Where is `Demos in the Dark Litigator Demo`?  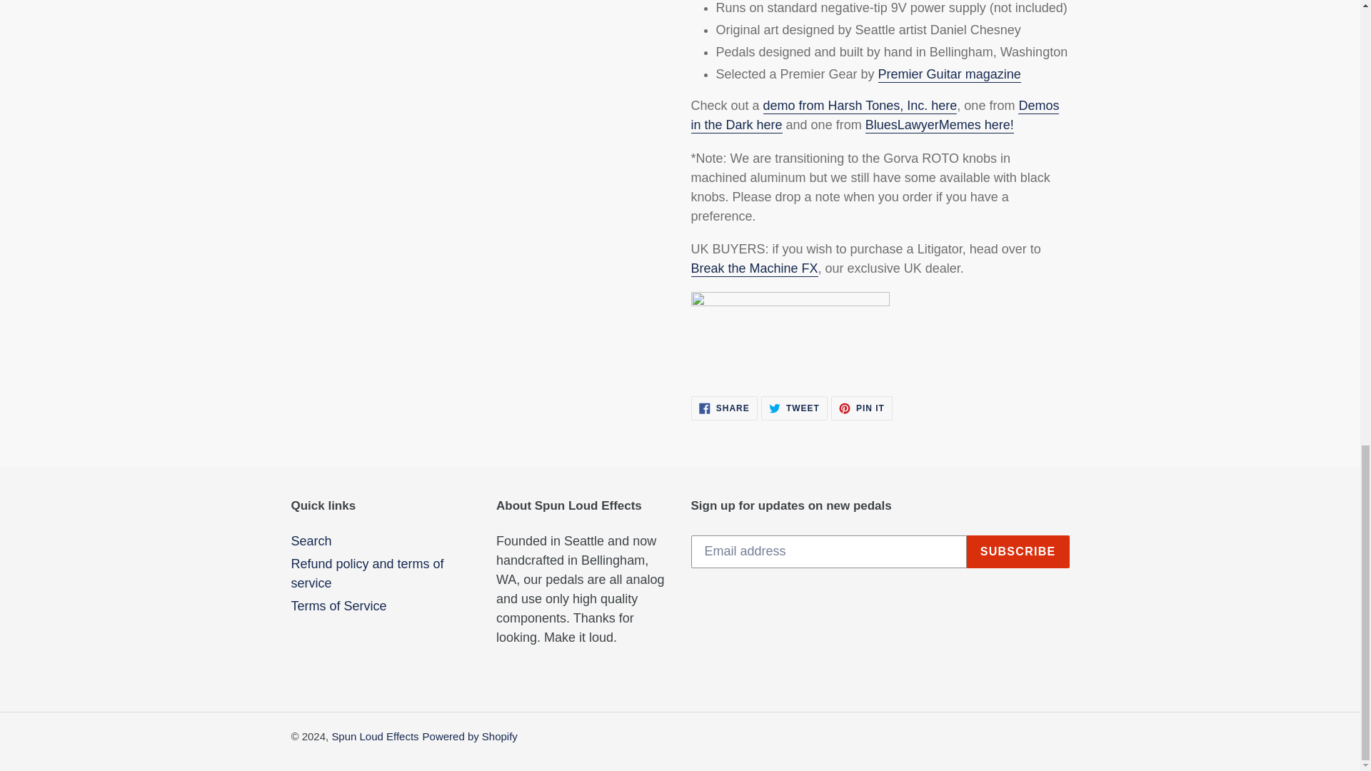 Demos in the Dark Litigator Demo is located at coordinates (875, 116).